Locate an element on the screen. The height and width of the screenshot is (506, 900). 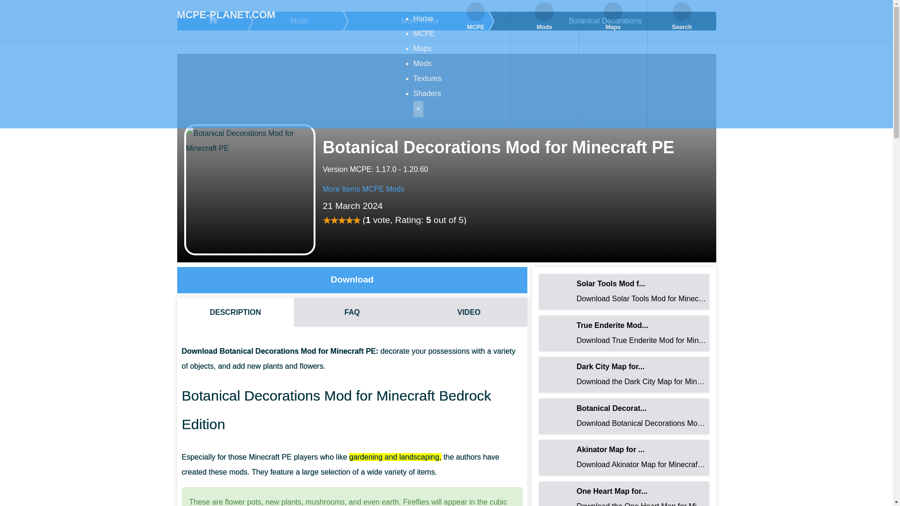
MCPE is located at coordinates (424, 33).